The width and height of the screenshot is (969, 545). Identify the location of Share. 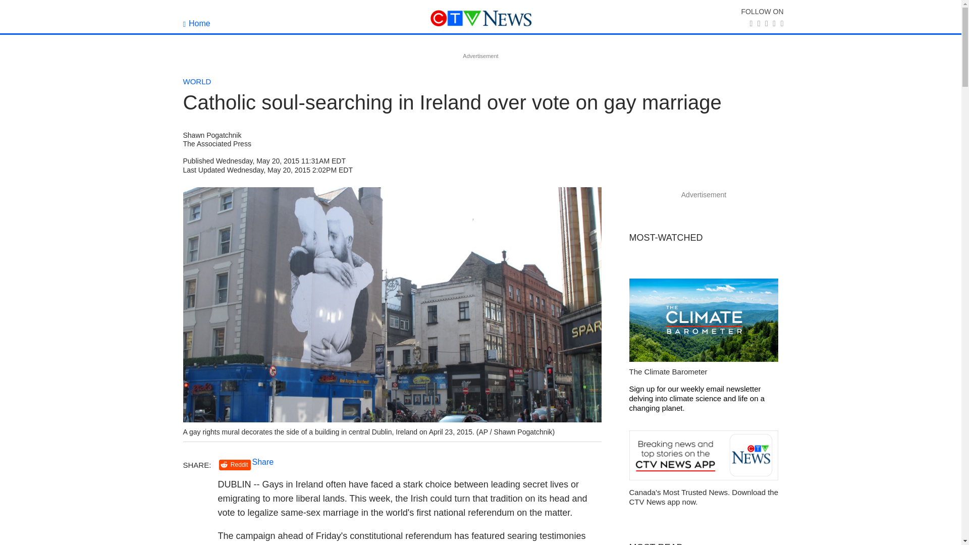
(263, 462).